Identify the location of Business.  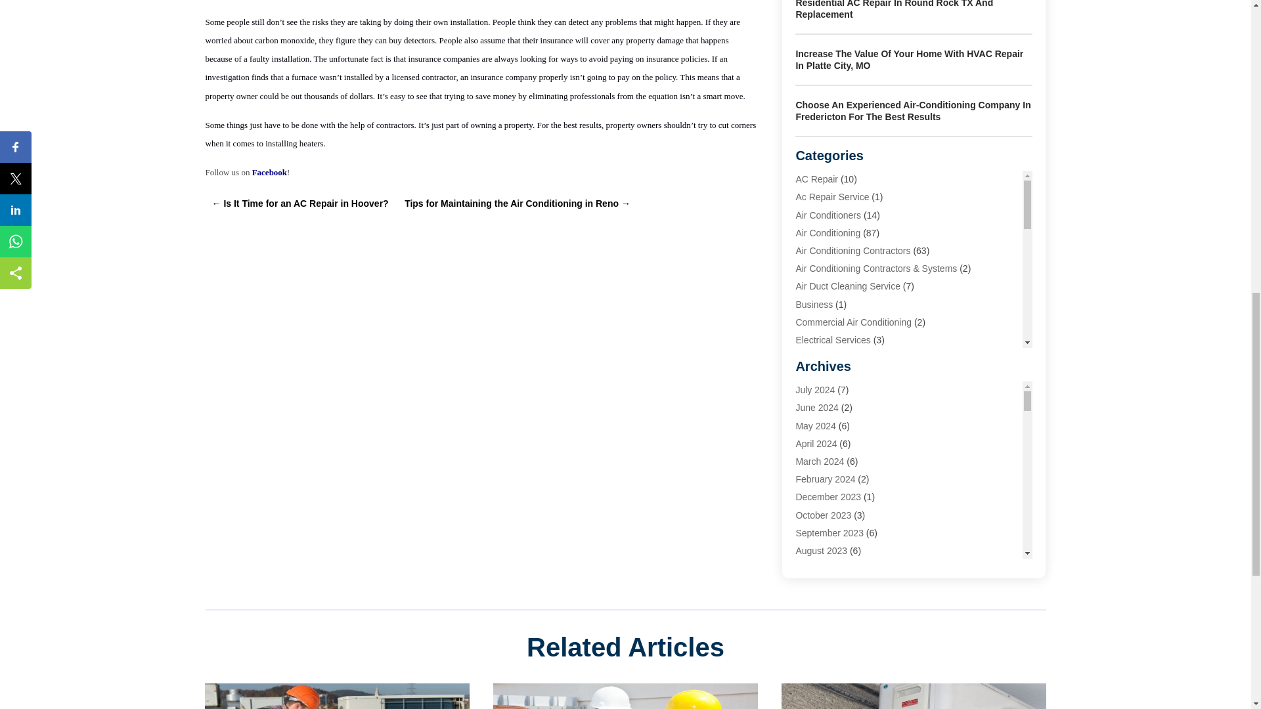
(814, 304).